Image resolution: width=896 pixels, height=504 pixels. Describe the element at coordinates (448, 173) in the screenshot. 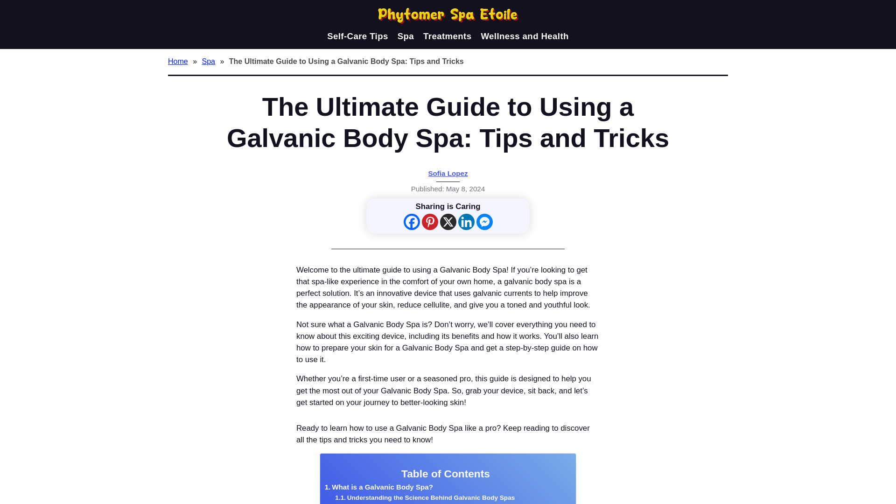

I see `Sofia Lopez` at that location.